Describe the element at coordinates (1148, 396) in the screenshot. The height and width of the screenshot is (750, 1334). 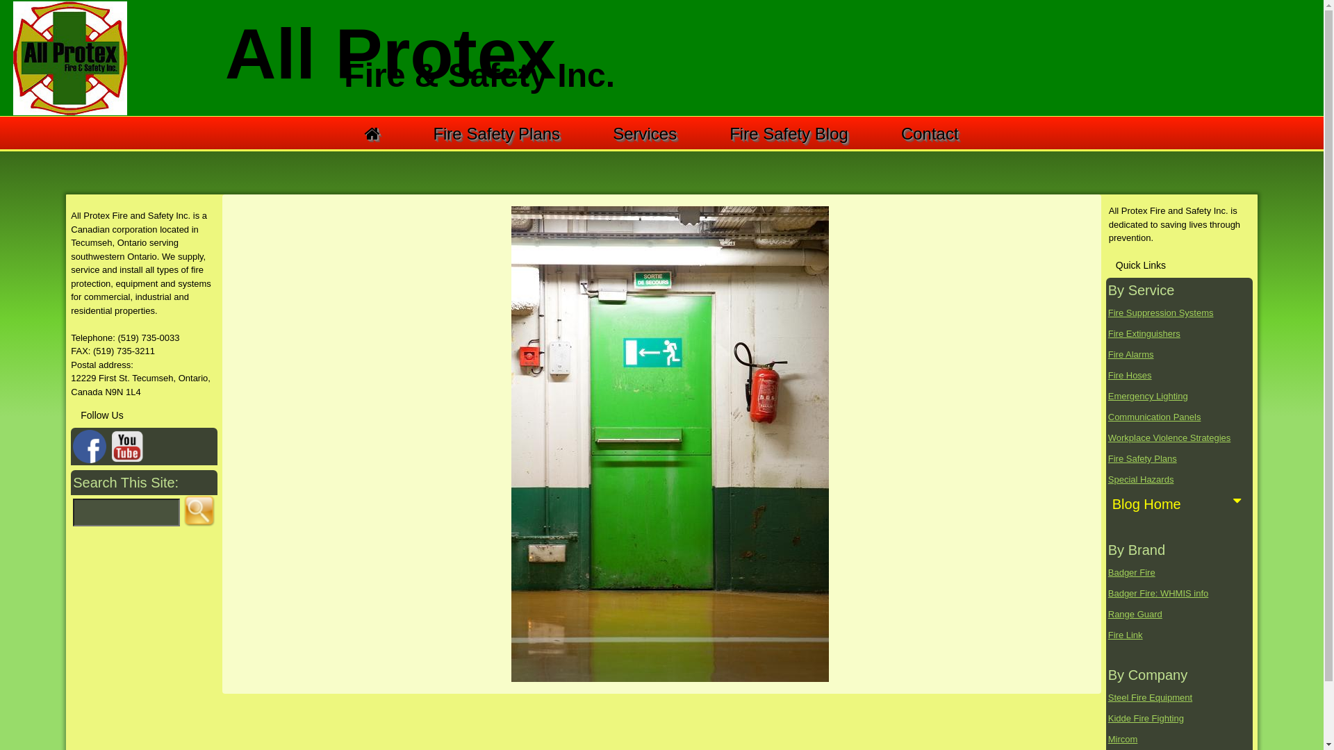
I see `Emergency Lighting` at that location.